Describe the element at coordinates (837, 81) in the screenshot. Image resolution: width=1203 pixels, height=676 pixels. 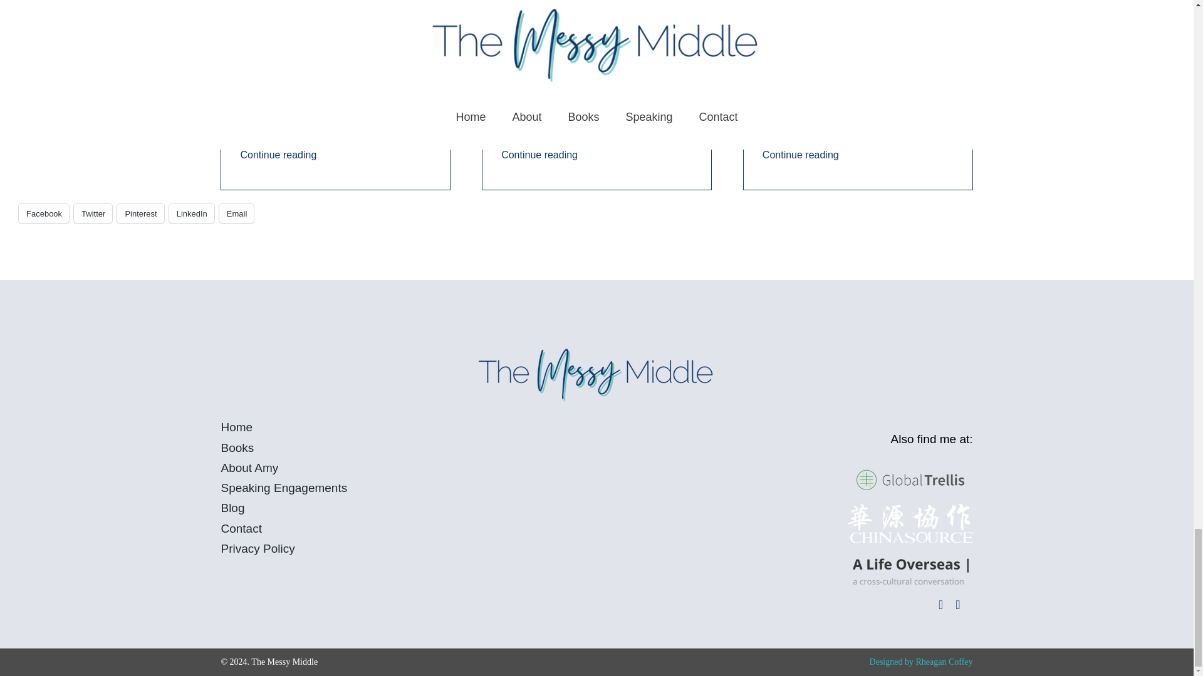
I see `Summer Reading Challenge` at that location.